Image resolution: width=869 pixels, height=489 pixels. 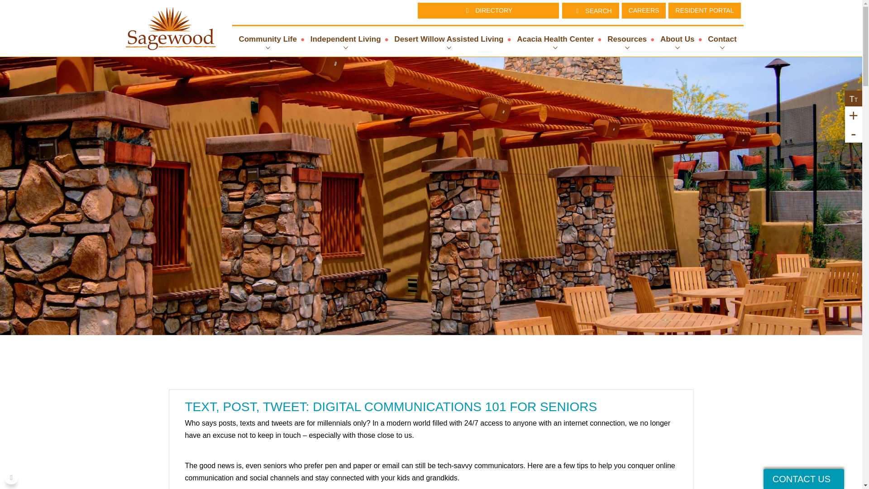 What do you see at coordinates (590, 11) in the screenshot?
I see `SEARCH` at bounding box center [590, 11].